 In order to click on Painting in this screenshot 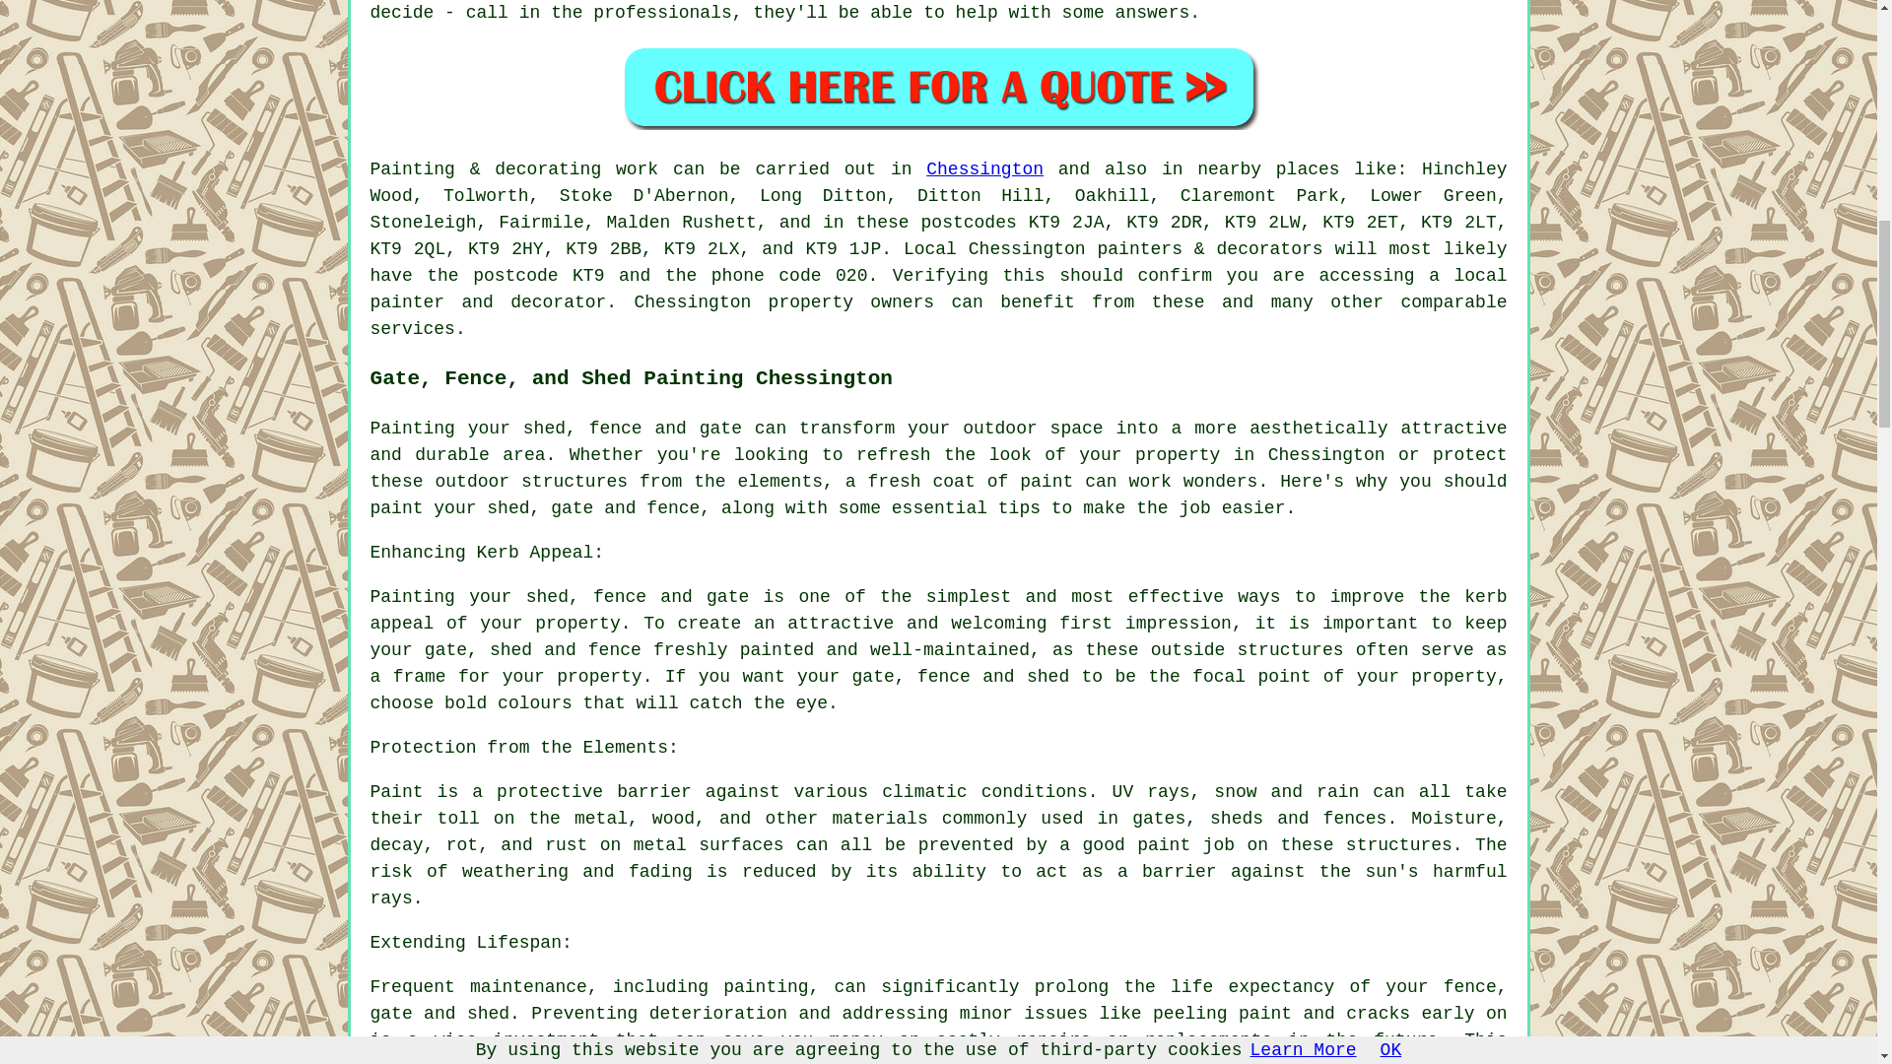, I will do `click(413, 169)`.